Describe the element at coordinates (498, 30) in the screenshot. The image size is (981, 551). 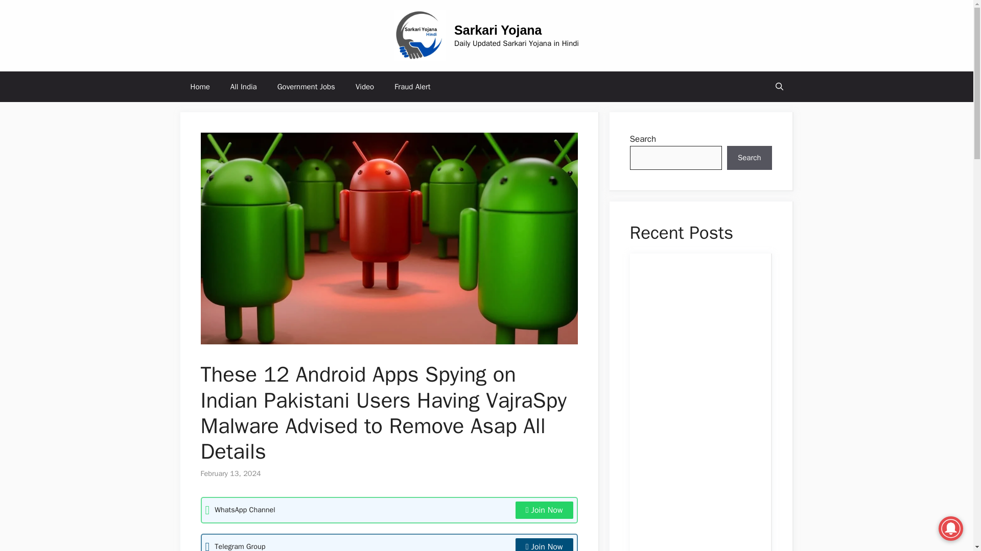
I see `Sarkari Yojana` at that location.